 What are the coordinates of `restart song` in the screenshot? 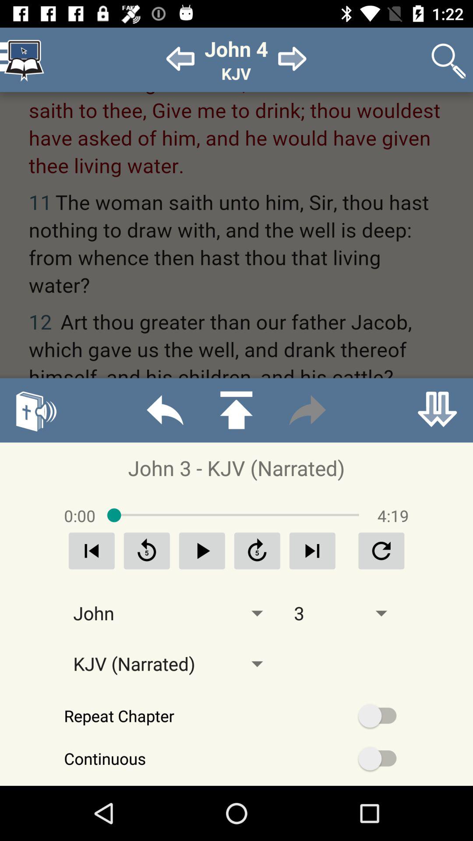 It's located at (92, 551).